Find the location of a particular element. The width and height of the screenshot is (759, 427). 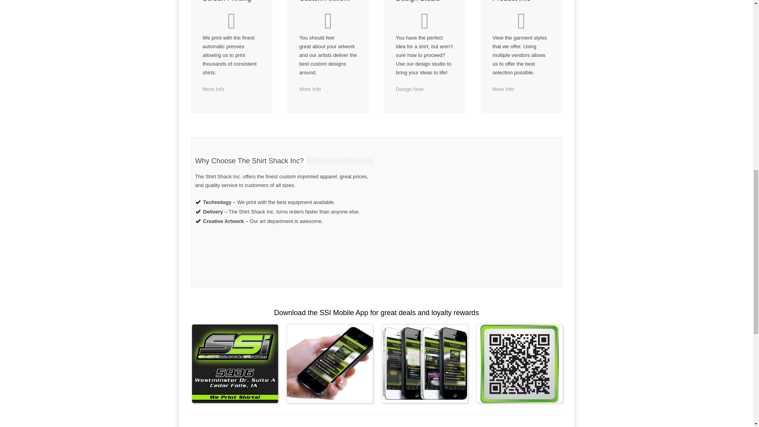

Design Studio is located at coordinates (410, 89).